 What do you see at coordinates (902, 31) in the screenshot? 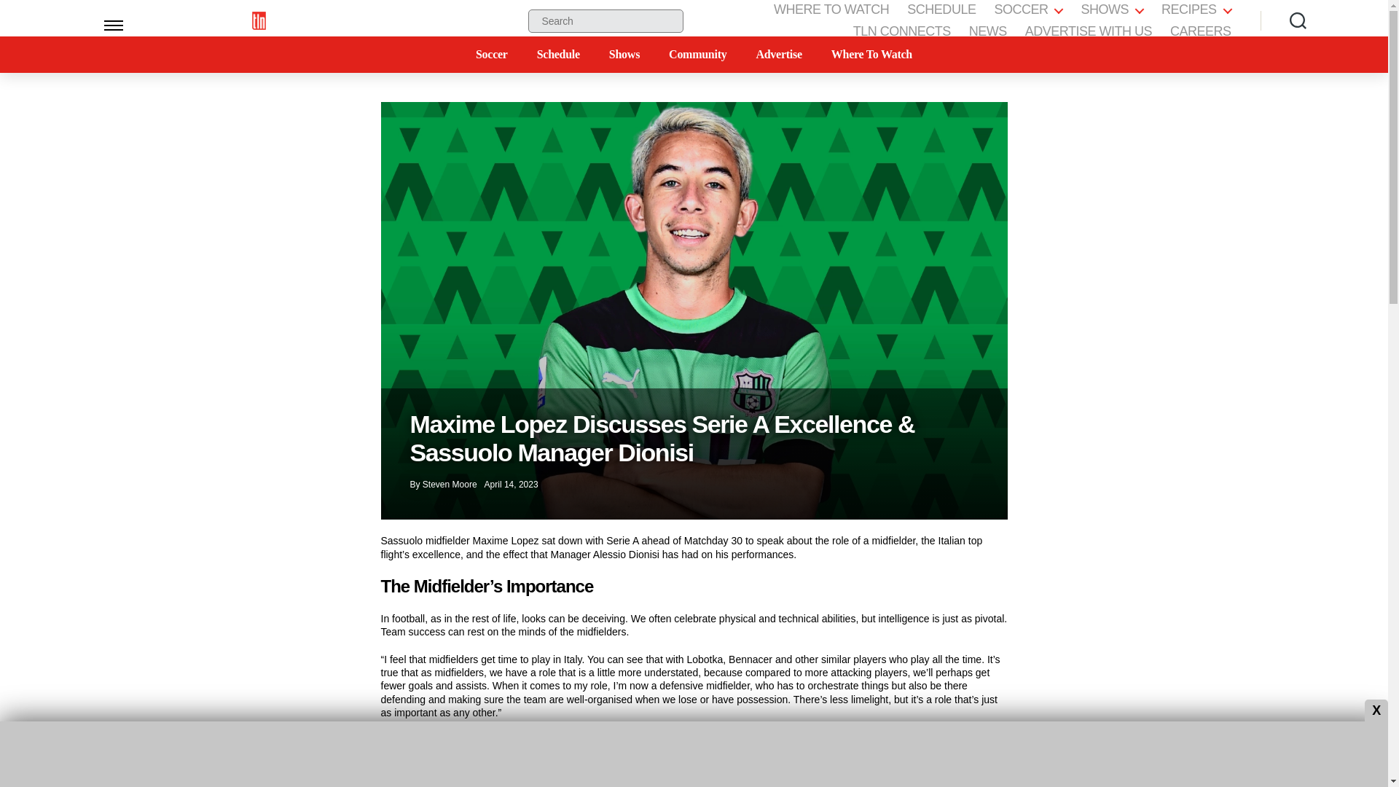
I see `TLN CONNECTS` at bounding box center [902, 31].